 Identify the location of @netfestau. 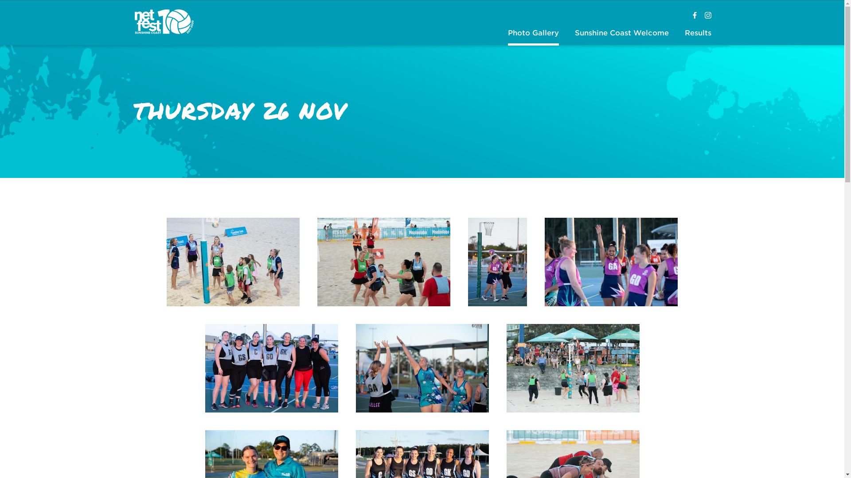
(695, 15).